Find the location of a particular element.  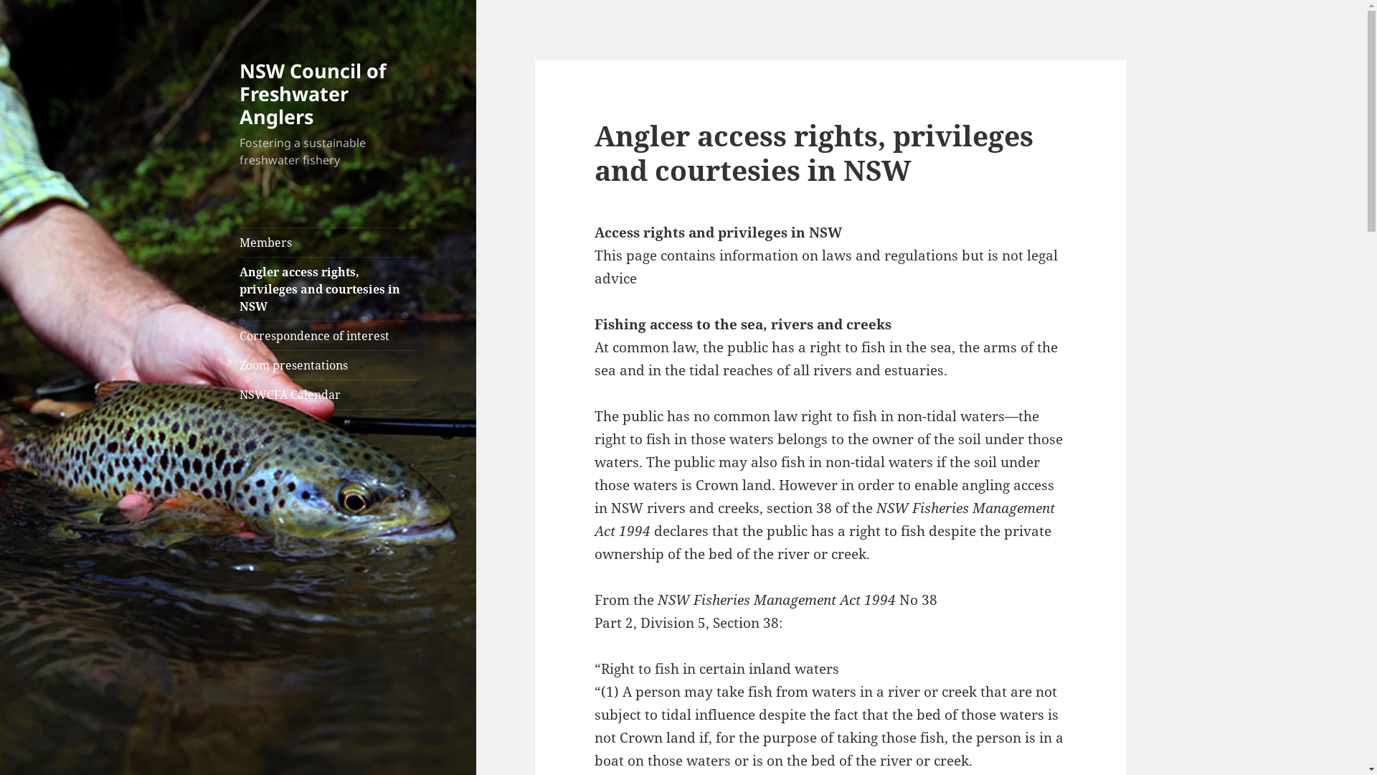

Members is located at coordinates (328, 243).